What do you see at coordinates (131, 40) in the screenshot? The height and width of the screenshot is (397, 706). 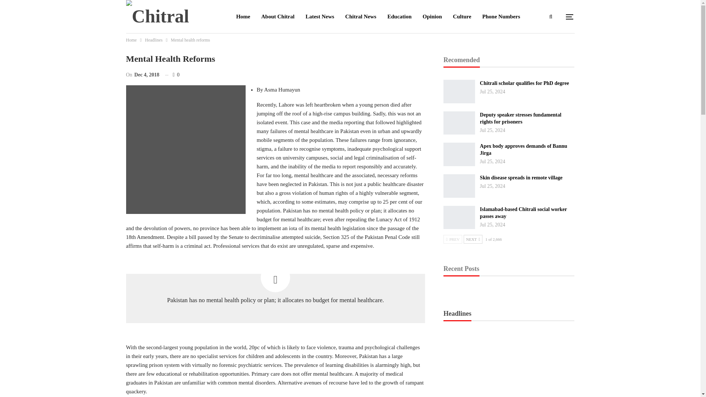 I see `Home` at bounding box center [131, 40].